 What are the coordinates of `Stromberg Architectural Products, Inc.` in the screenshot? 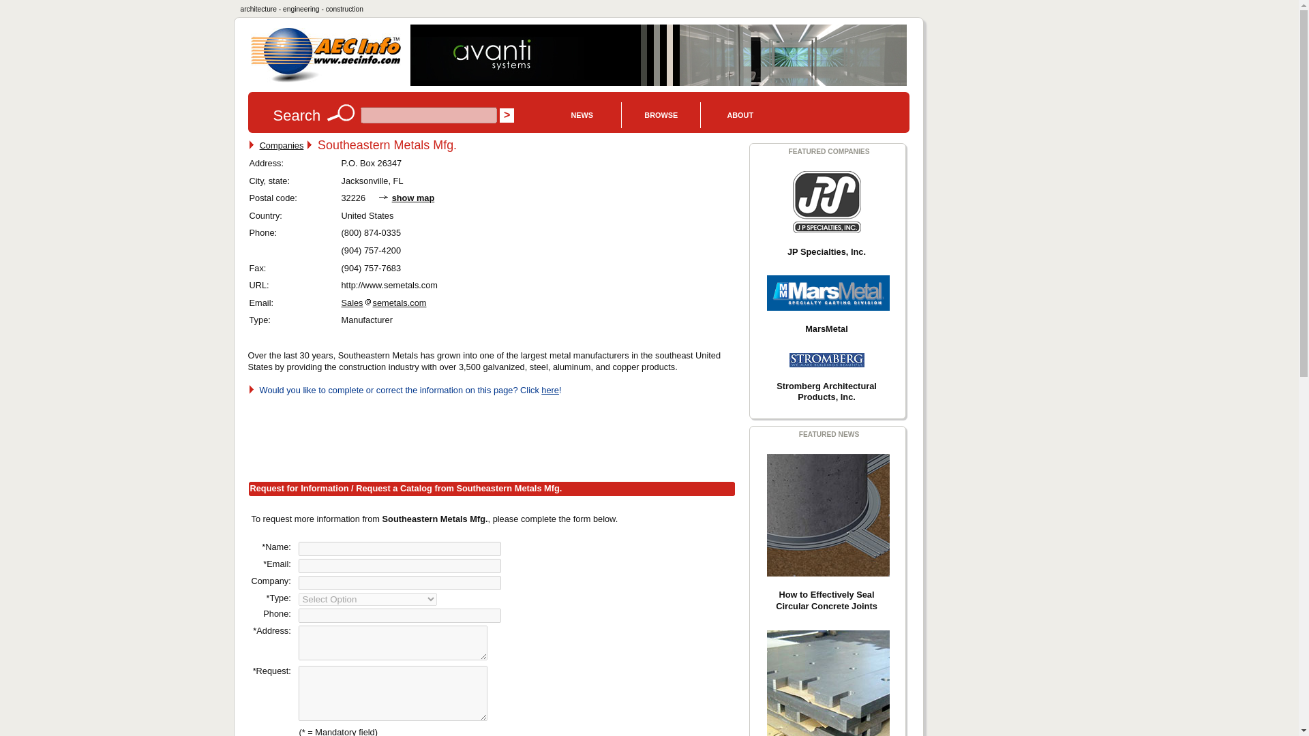 It's located at (826, 360).